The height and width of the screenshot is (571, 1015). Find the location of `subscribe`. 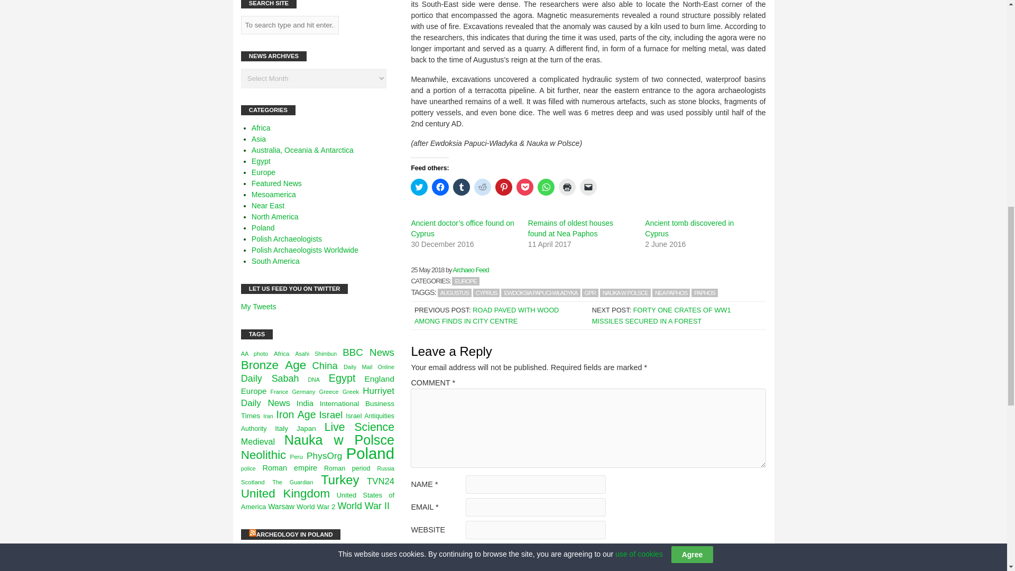

subscribe is located at coordinates (417, 549).